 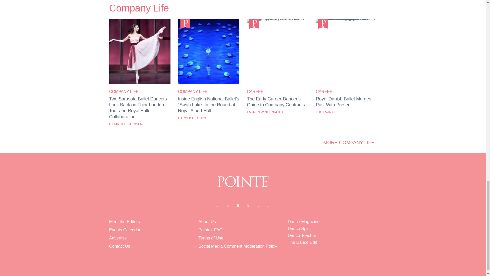 I want to click on Follow on Youtube, so click(x=248, y=205).